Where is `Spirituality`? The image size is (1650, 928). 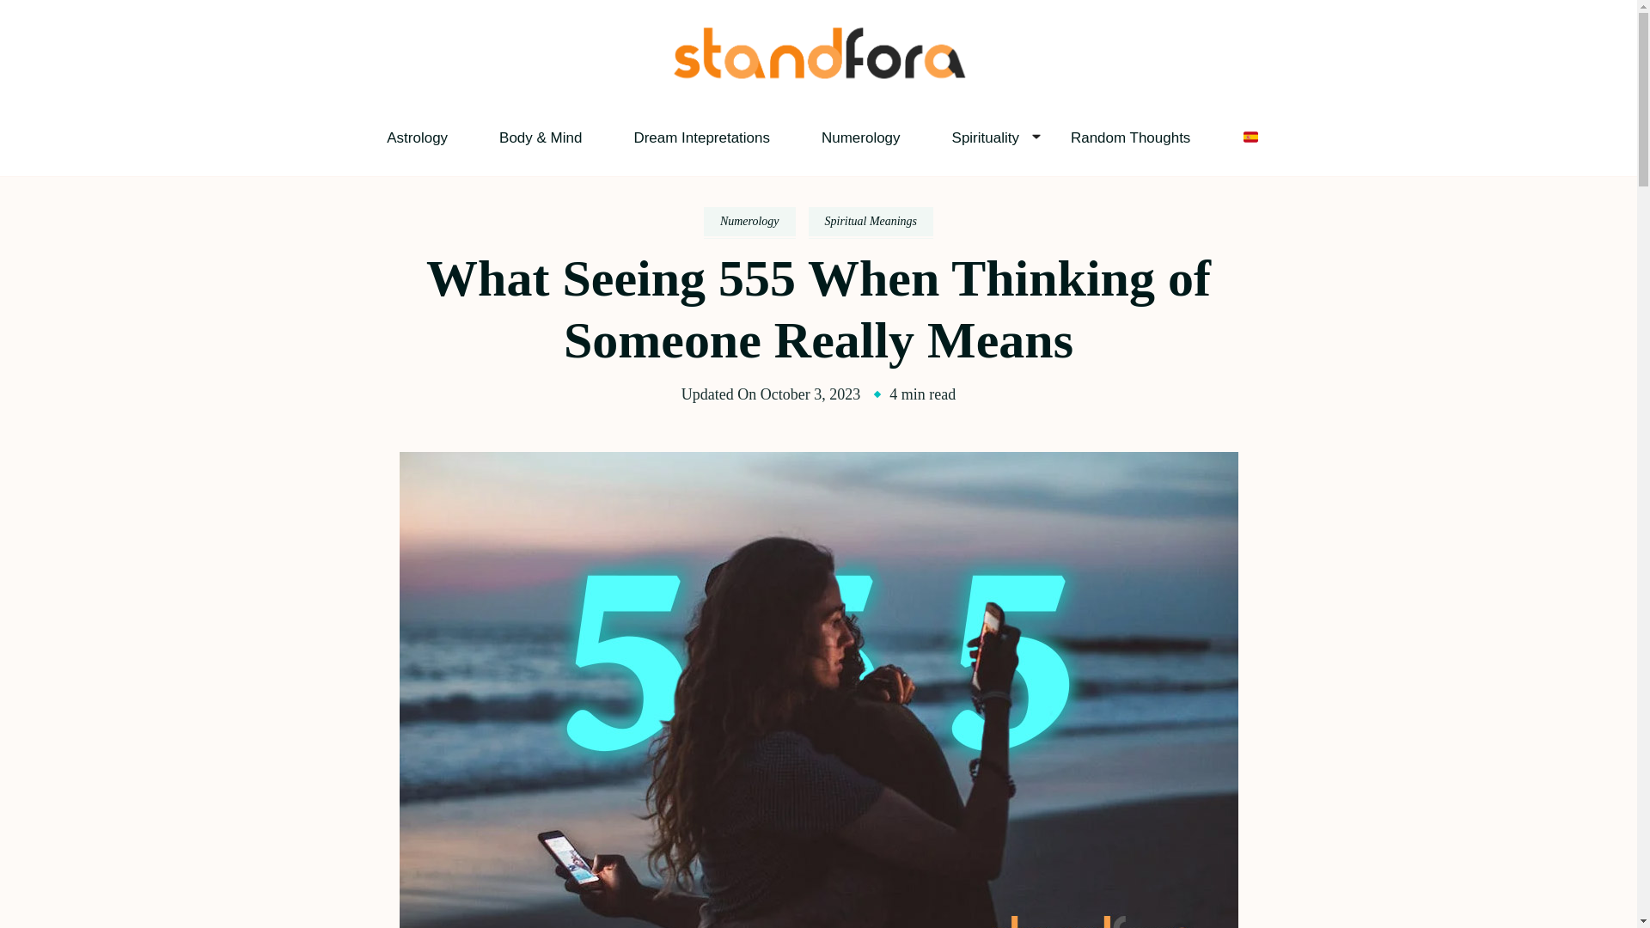 Spirituality is located at coordinates (985, 137).